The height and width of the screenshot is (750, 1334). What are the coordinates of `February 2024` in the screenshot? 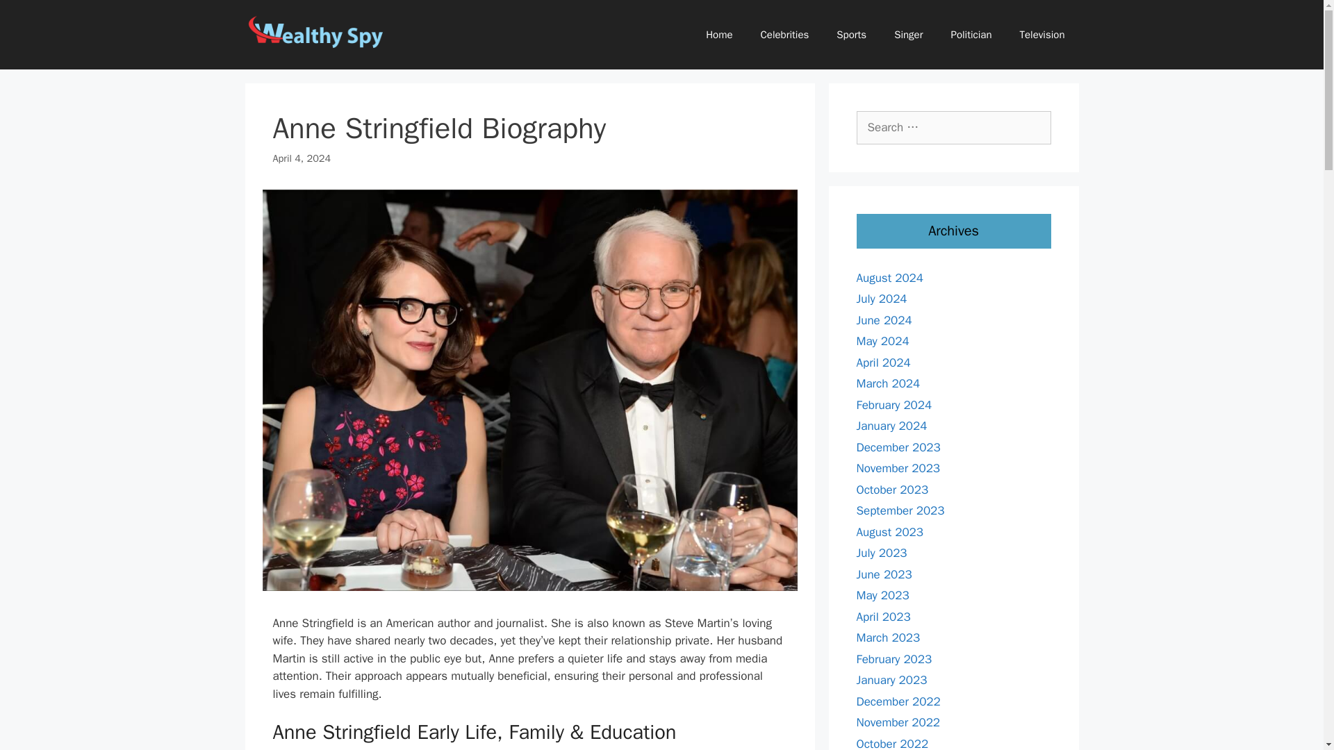 It's located at (894, 404).